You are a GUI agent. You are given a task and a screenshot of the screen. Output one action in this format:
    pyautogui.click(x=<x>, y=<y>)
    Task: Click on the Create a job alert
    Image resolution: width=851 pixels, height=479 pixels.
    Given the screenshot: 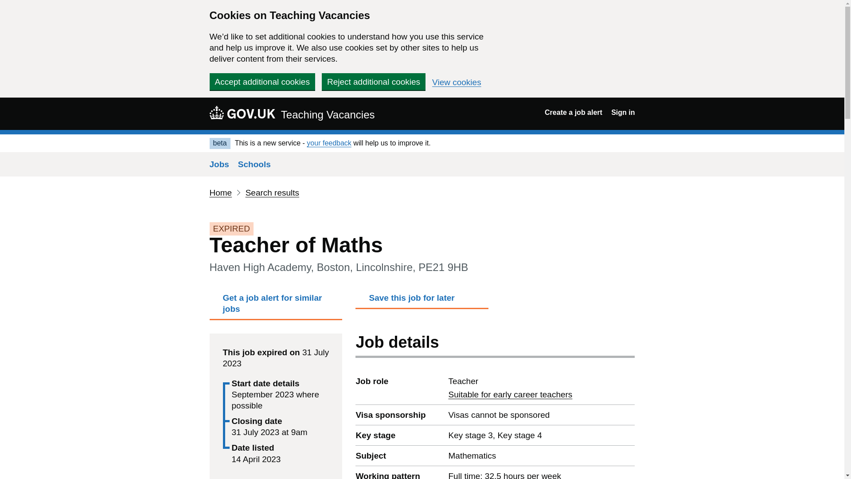 What is the action you would take?
    pyautogui.click(x=574, y=113)
    